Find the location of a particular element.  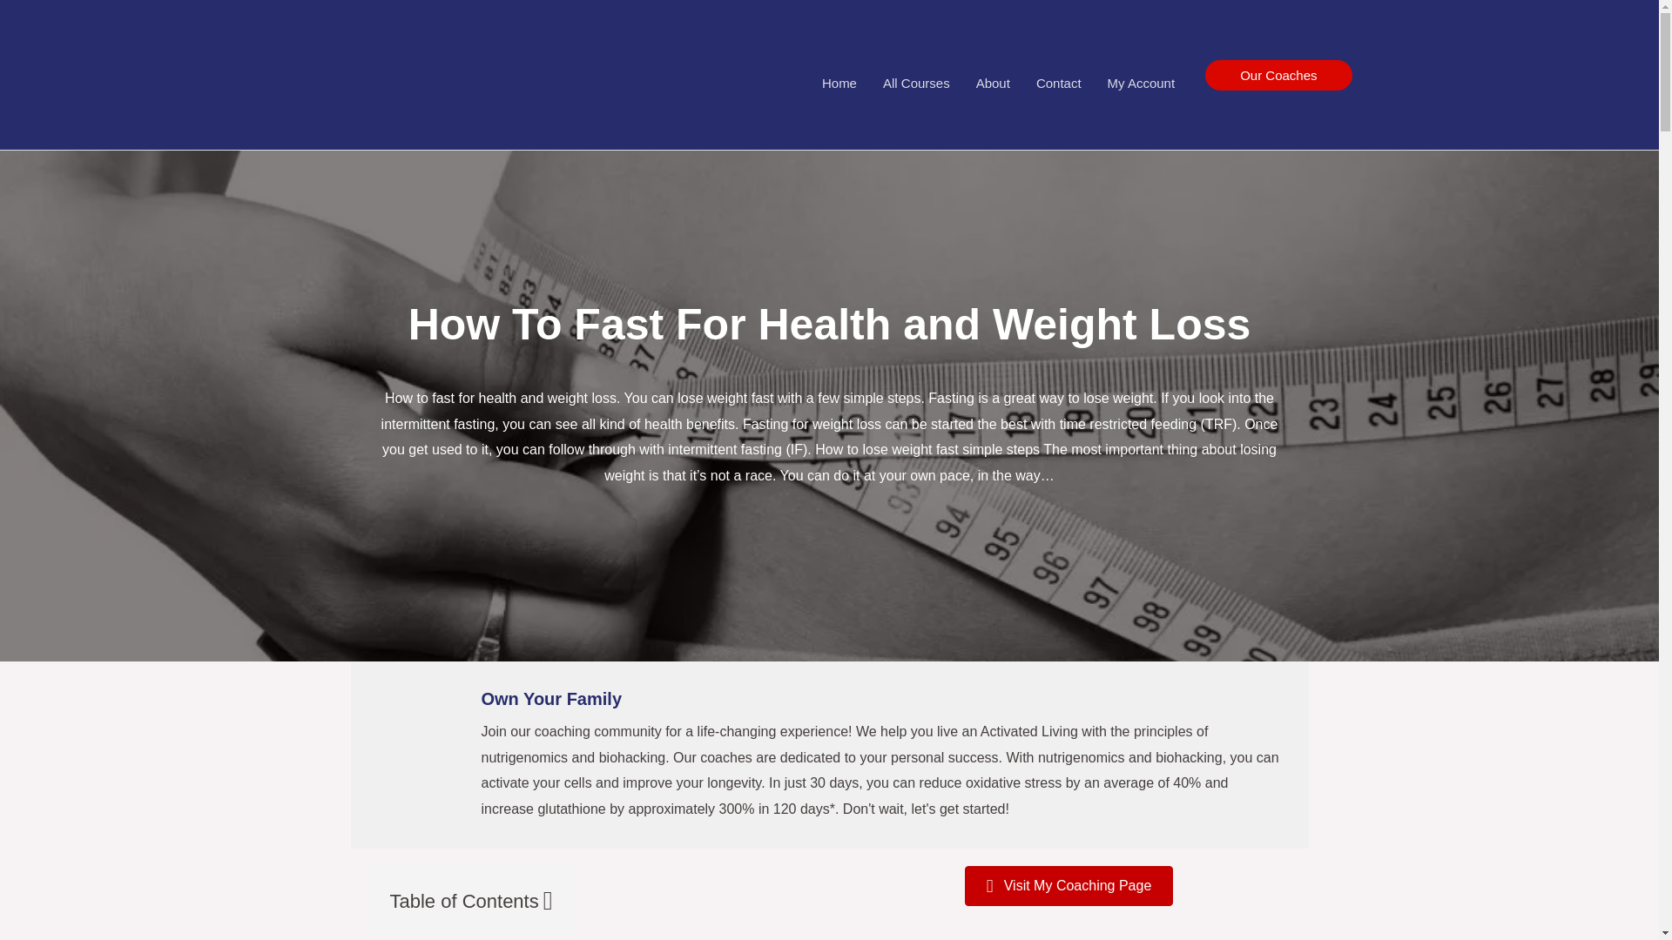

My Account is located at coordinates (1142, 83).